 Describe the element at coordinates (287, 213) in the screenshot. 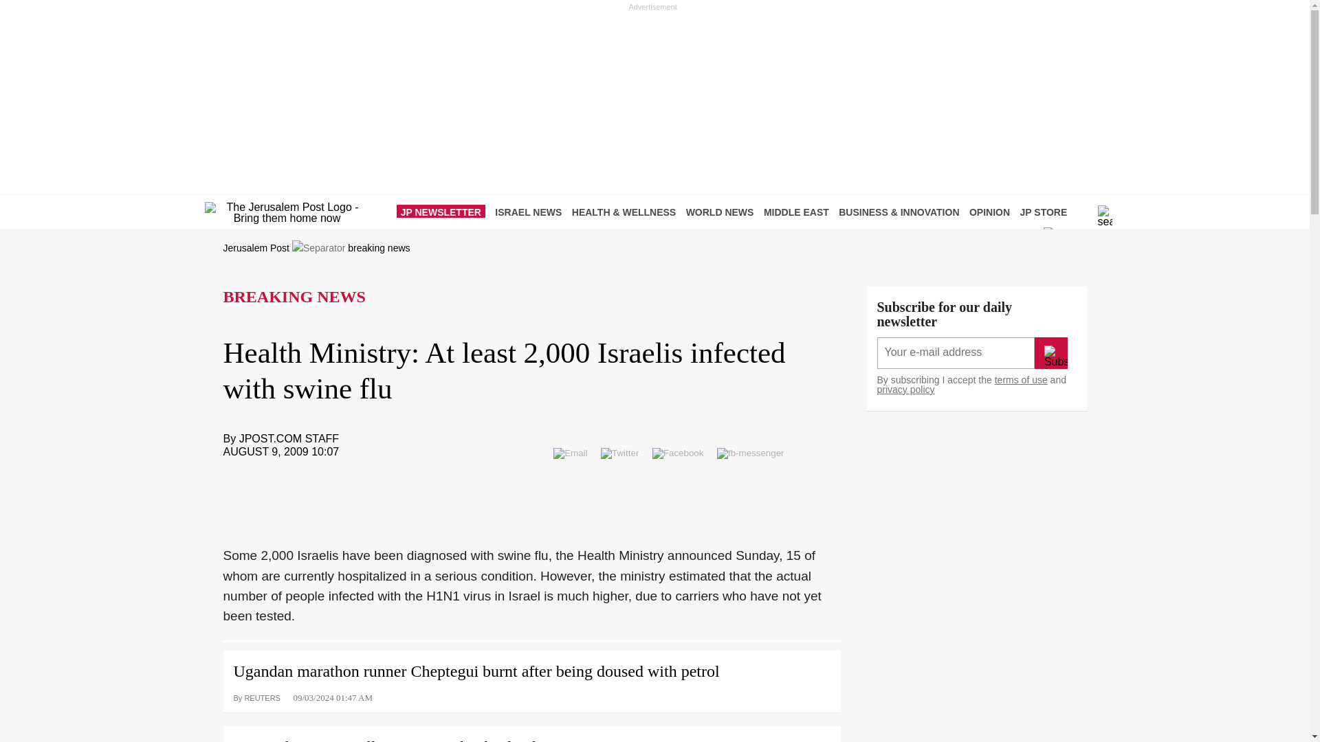

I see `The Jerusalem Post Logo - Bring them home now` at that location.